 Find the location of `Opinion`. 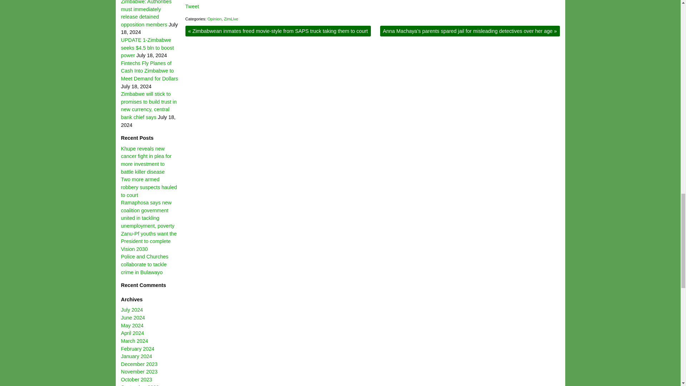

Opinion is located at coordinates (214, 19).